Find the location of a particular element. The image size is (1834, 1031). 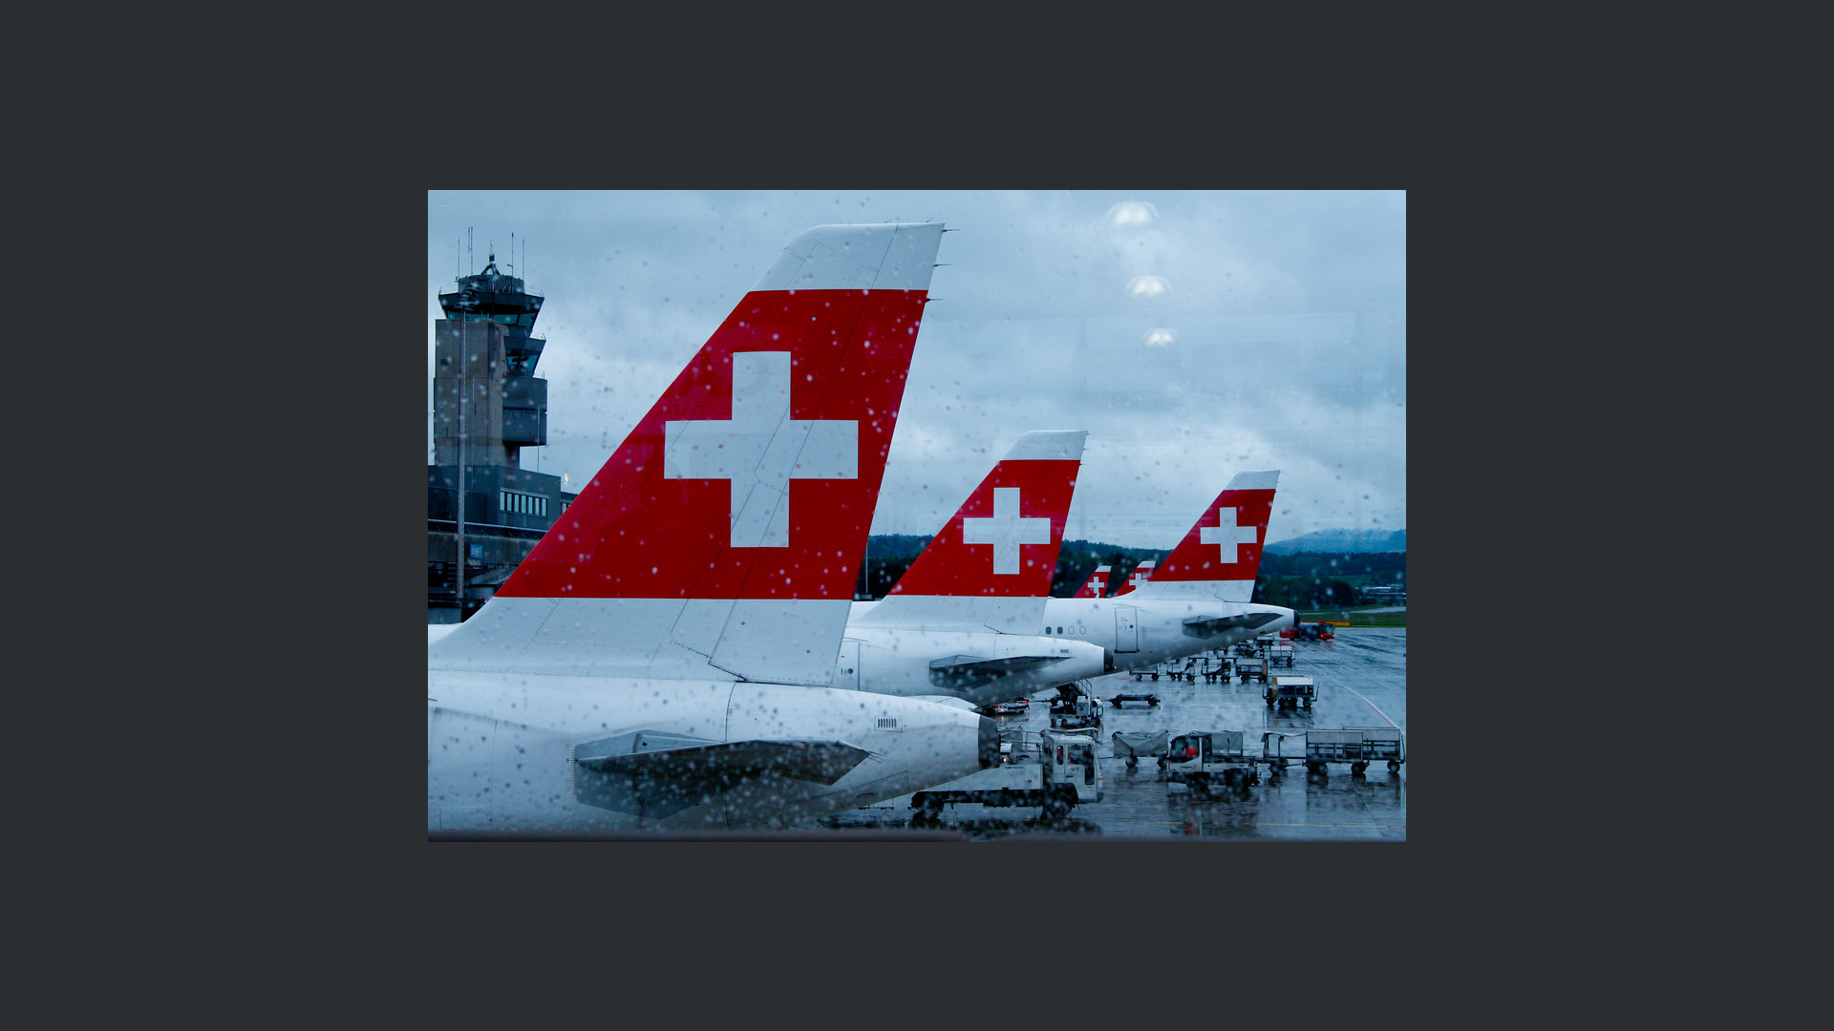

SEARCH is located at coordinates (974, 90).